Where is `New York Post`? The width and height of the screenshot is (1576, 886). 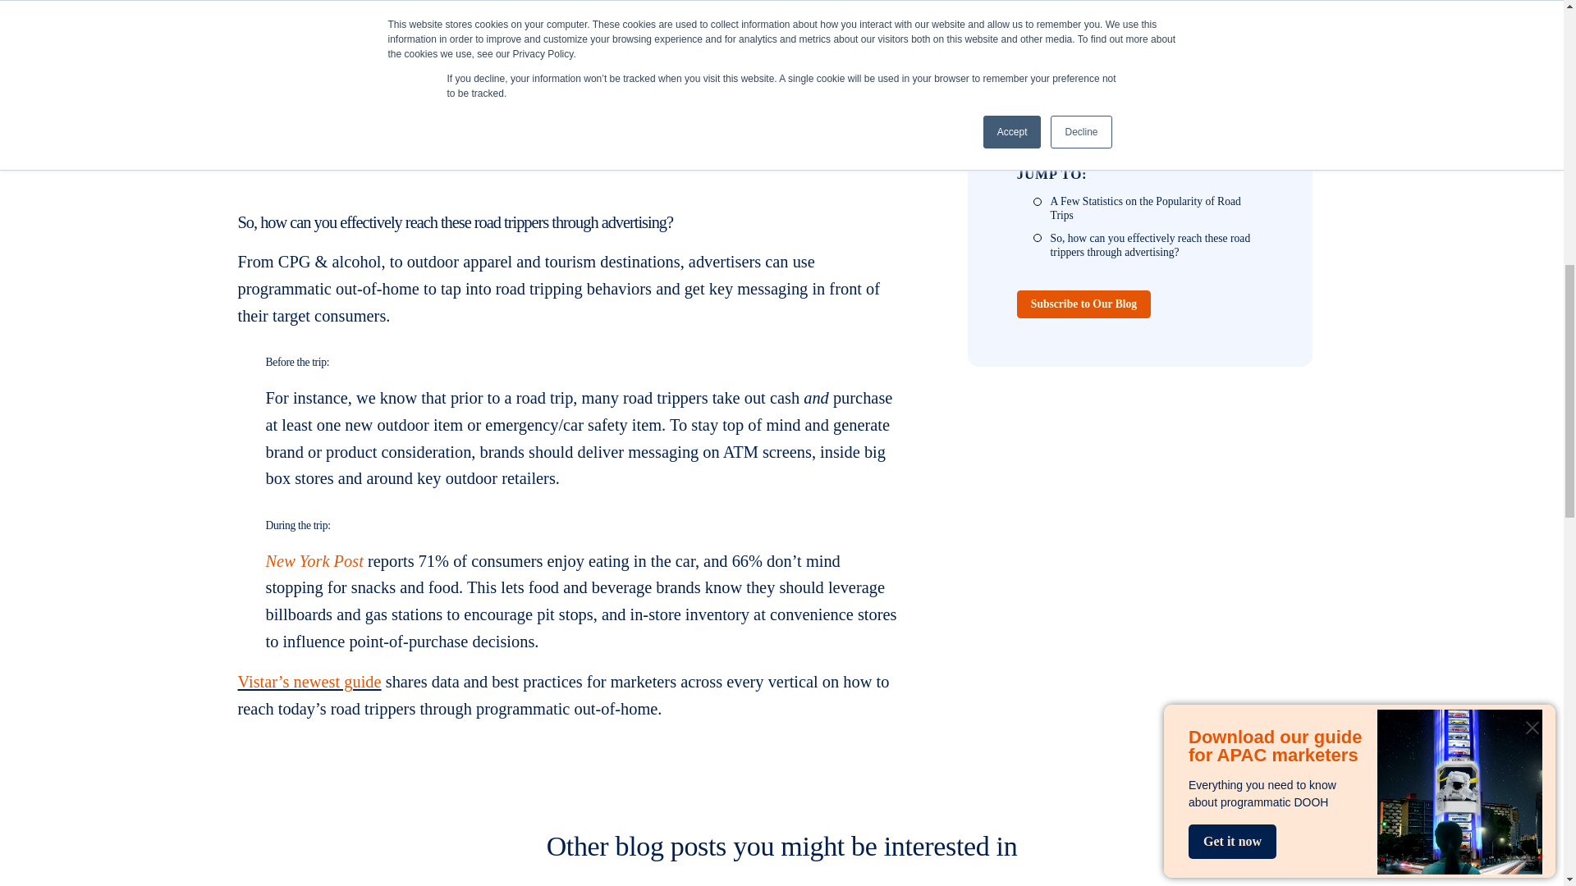 New York Post is located at coordinates (369, 815).